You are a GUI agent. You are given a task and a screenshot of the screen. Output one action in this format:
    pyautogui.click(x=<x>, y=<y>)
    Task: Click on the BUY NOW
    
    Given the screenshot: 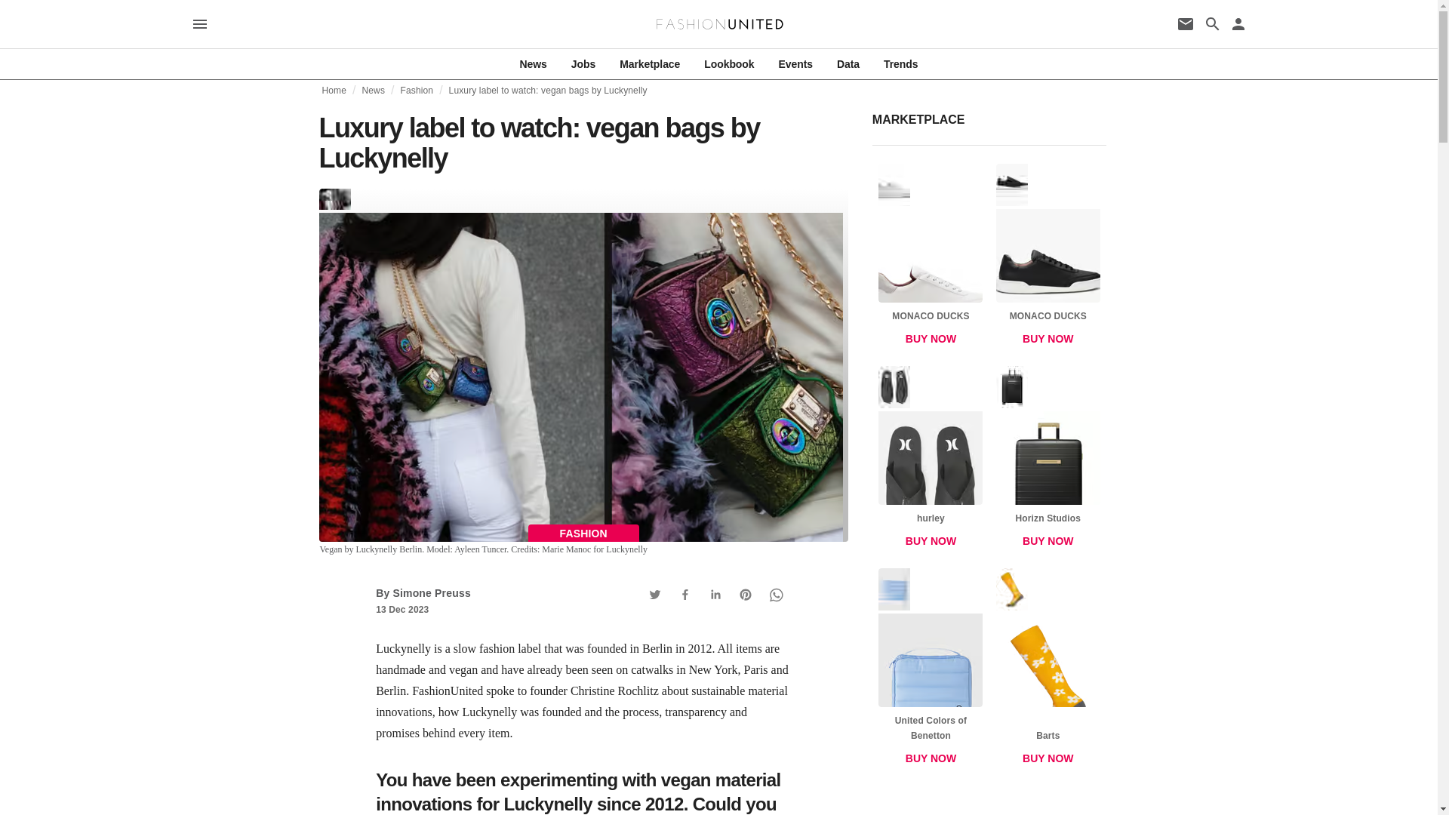 What is the action you would take?
    pyautogui.click(x=931, y=540)
    